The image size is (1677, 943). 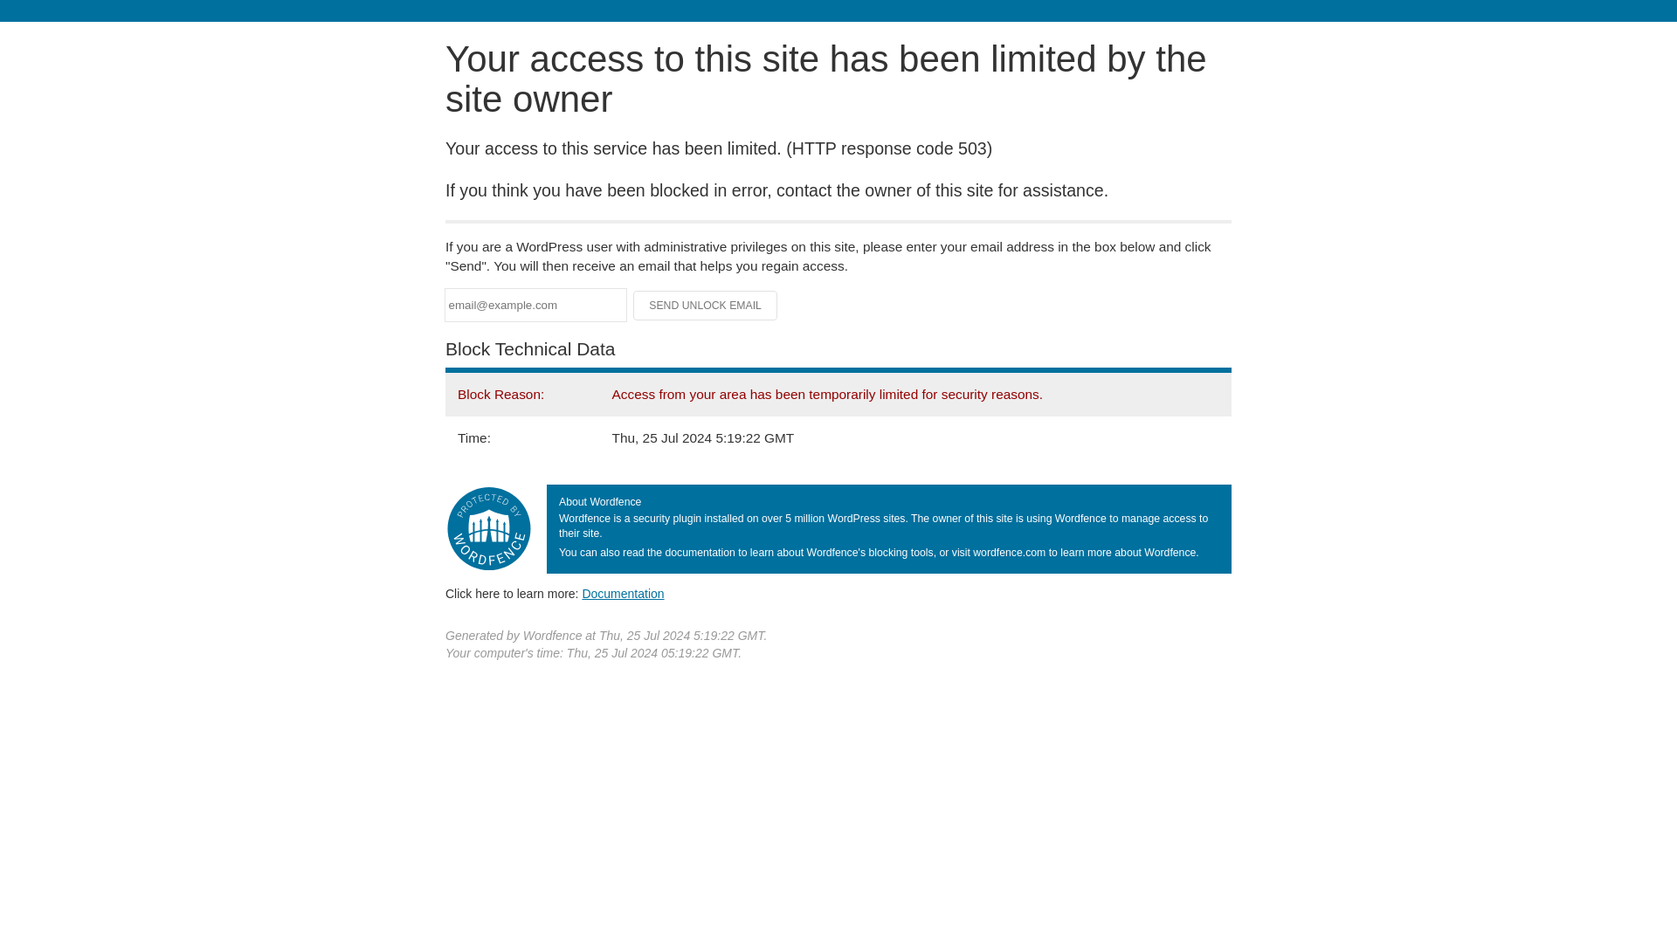 I want to click on Send Unlock Email, so click(x=706, y=306).